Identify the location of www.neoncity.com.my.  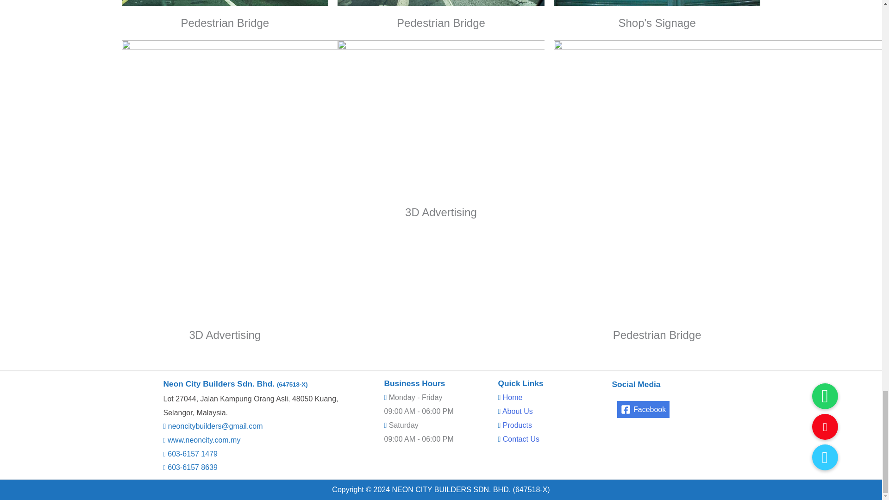
(203, 440).